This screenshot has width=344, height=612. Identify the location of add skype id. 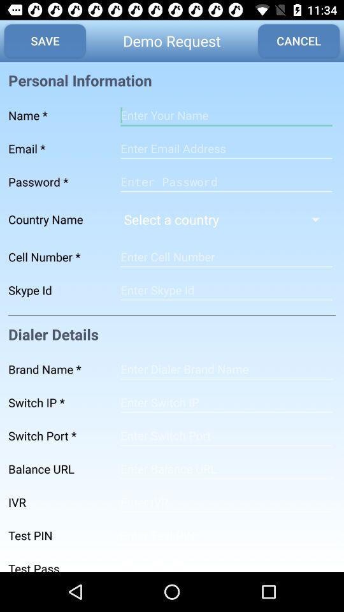
(226, 290).